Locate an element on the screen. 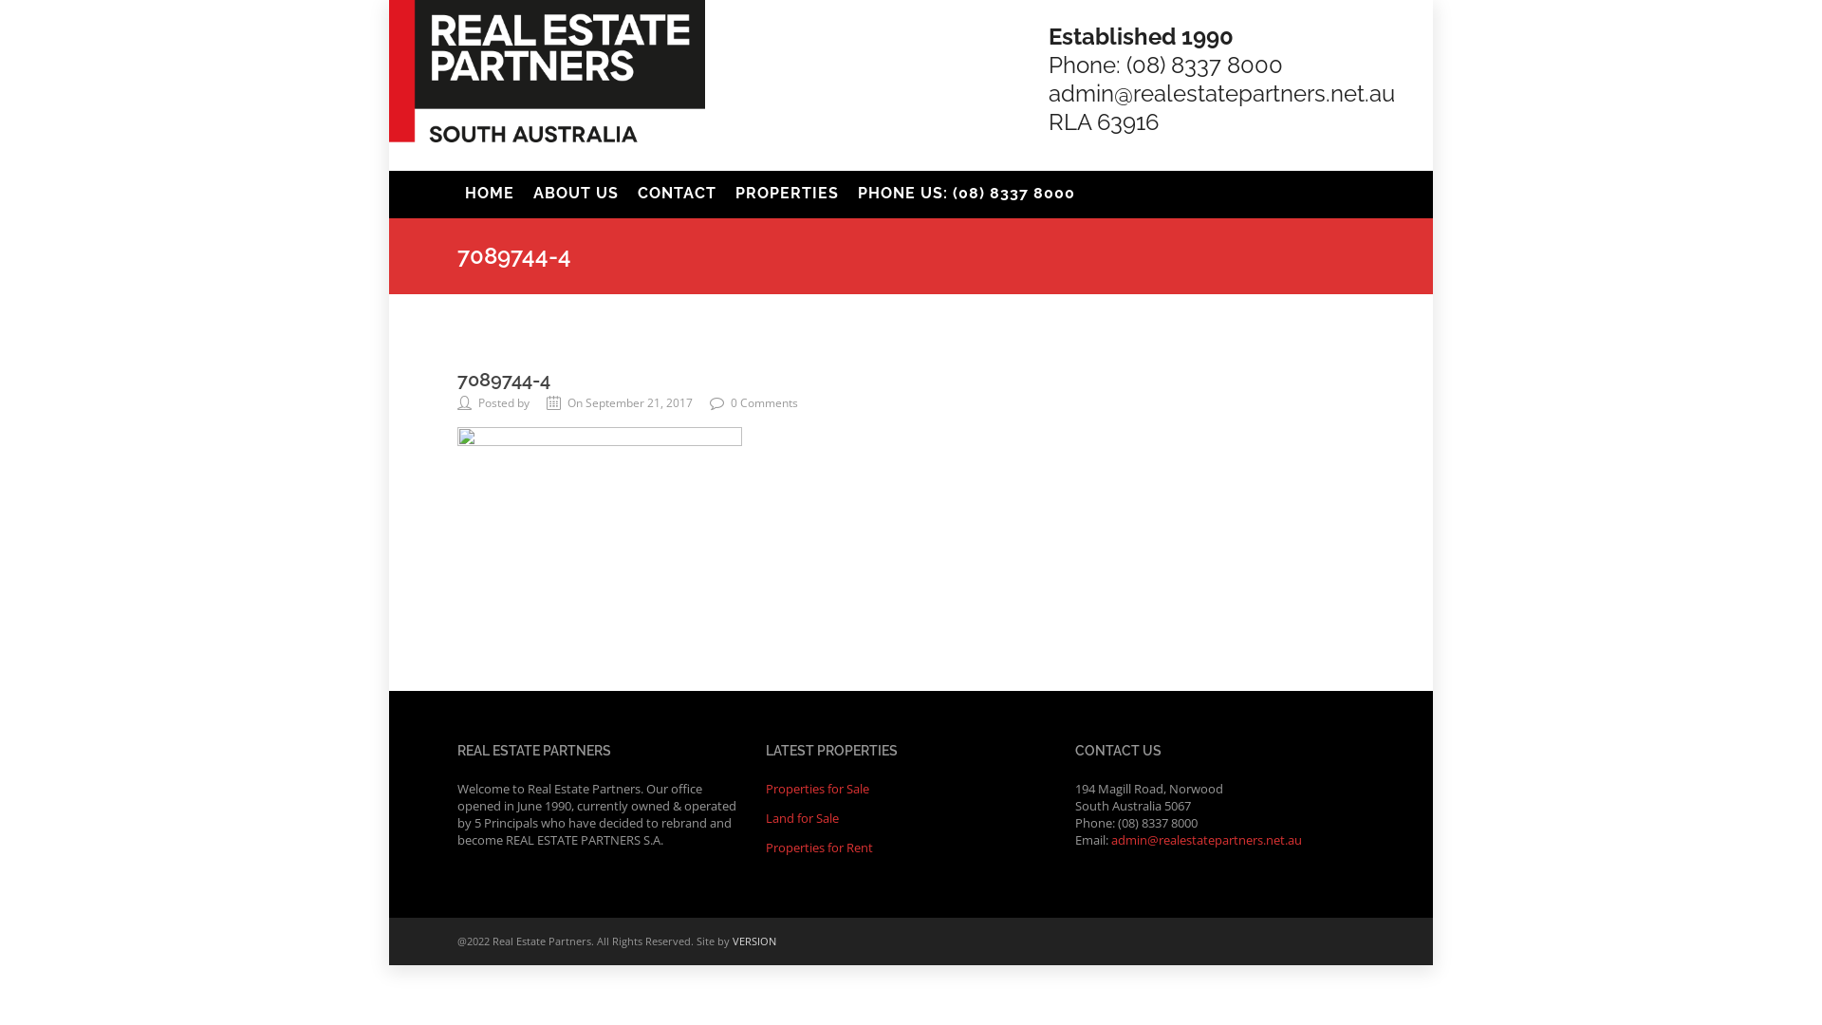 The height and width of the screenshot is (1025, 1822). ABOUT US is located at coordinates (576, 193).